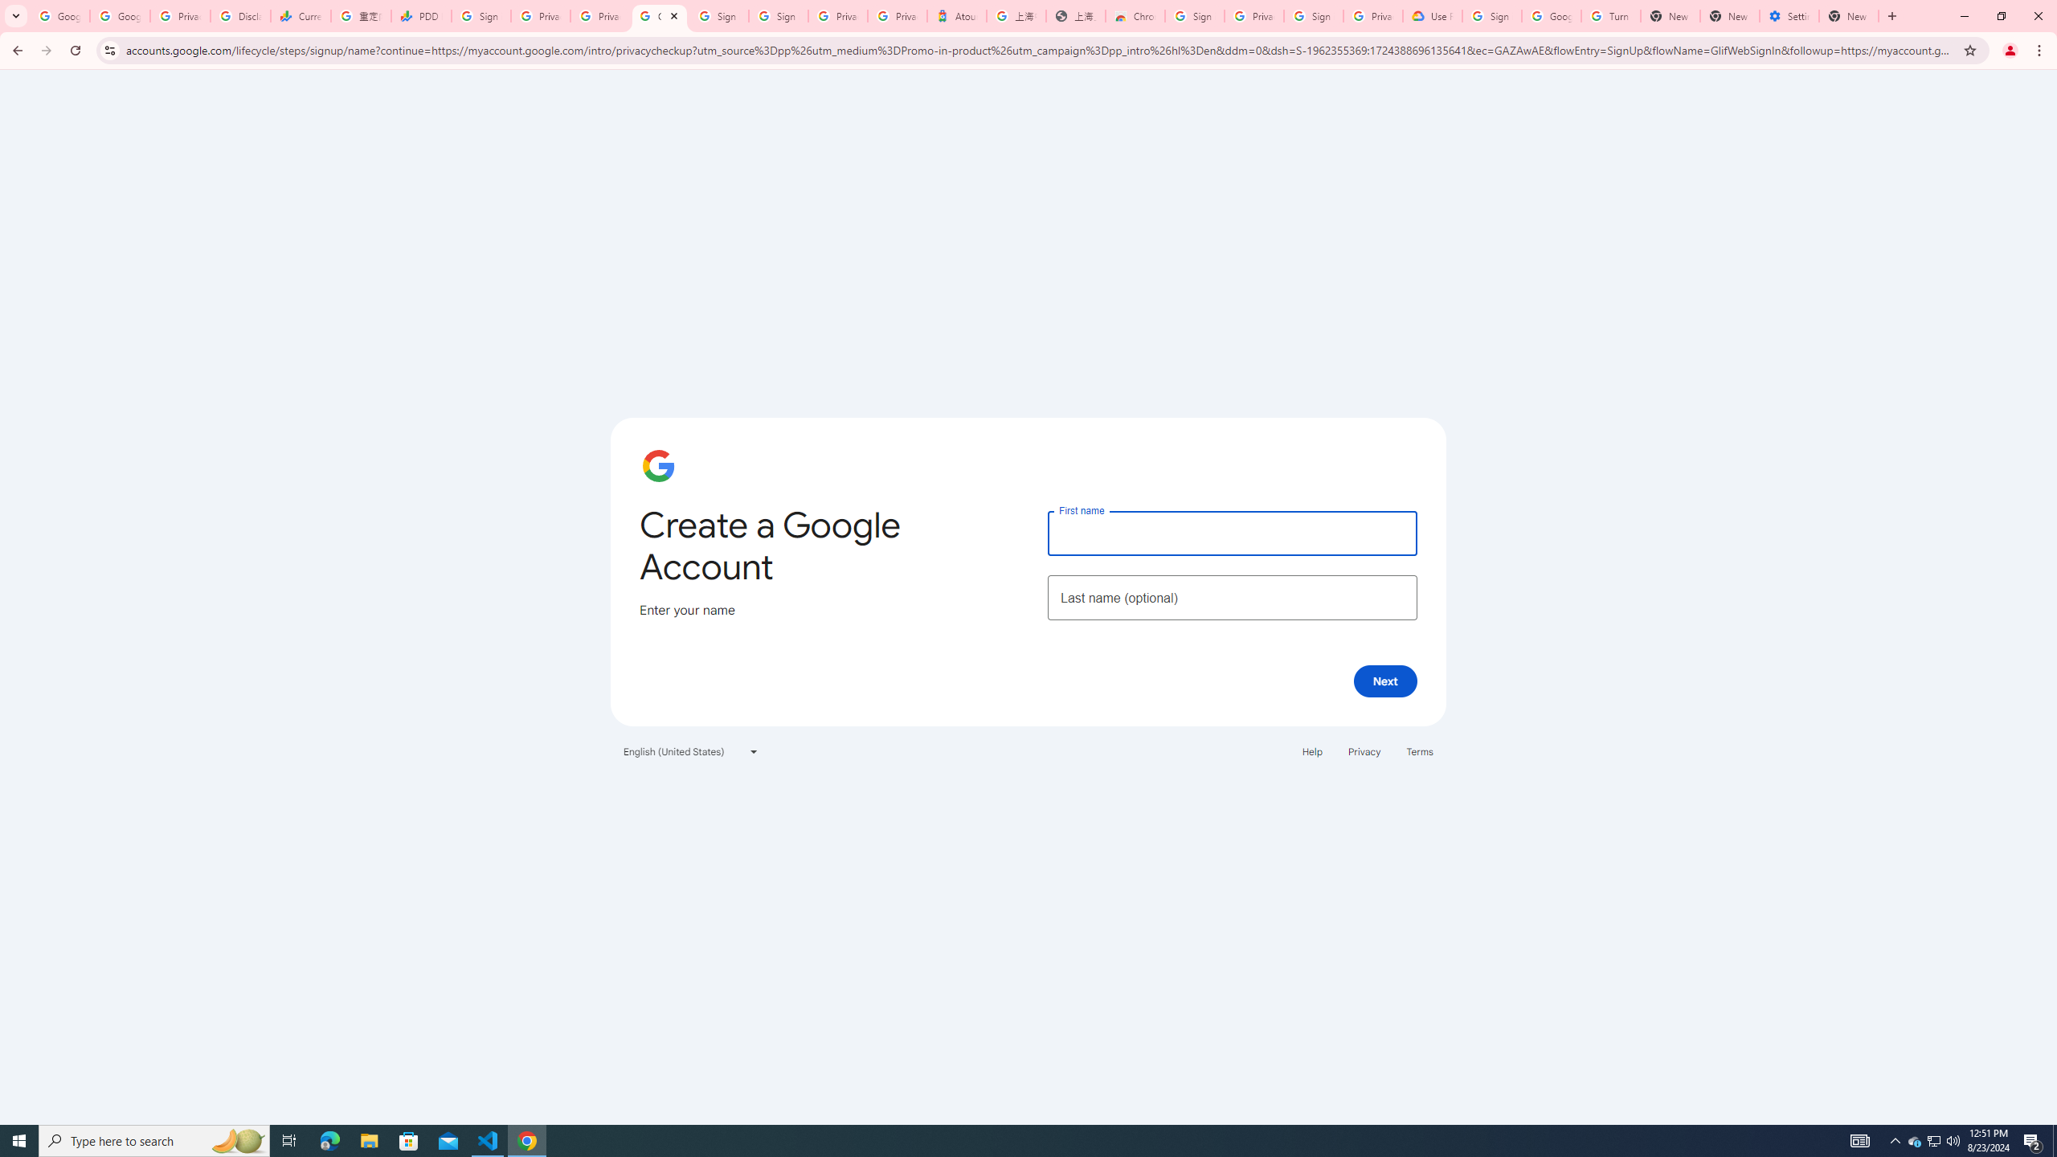 The height and width of the screenshot is (1157, 2057). I want to click on English (United States), so click(691, 750).